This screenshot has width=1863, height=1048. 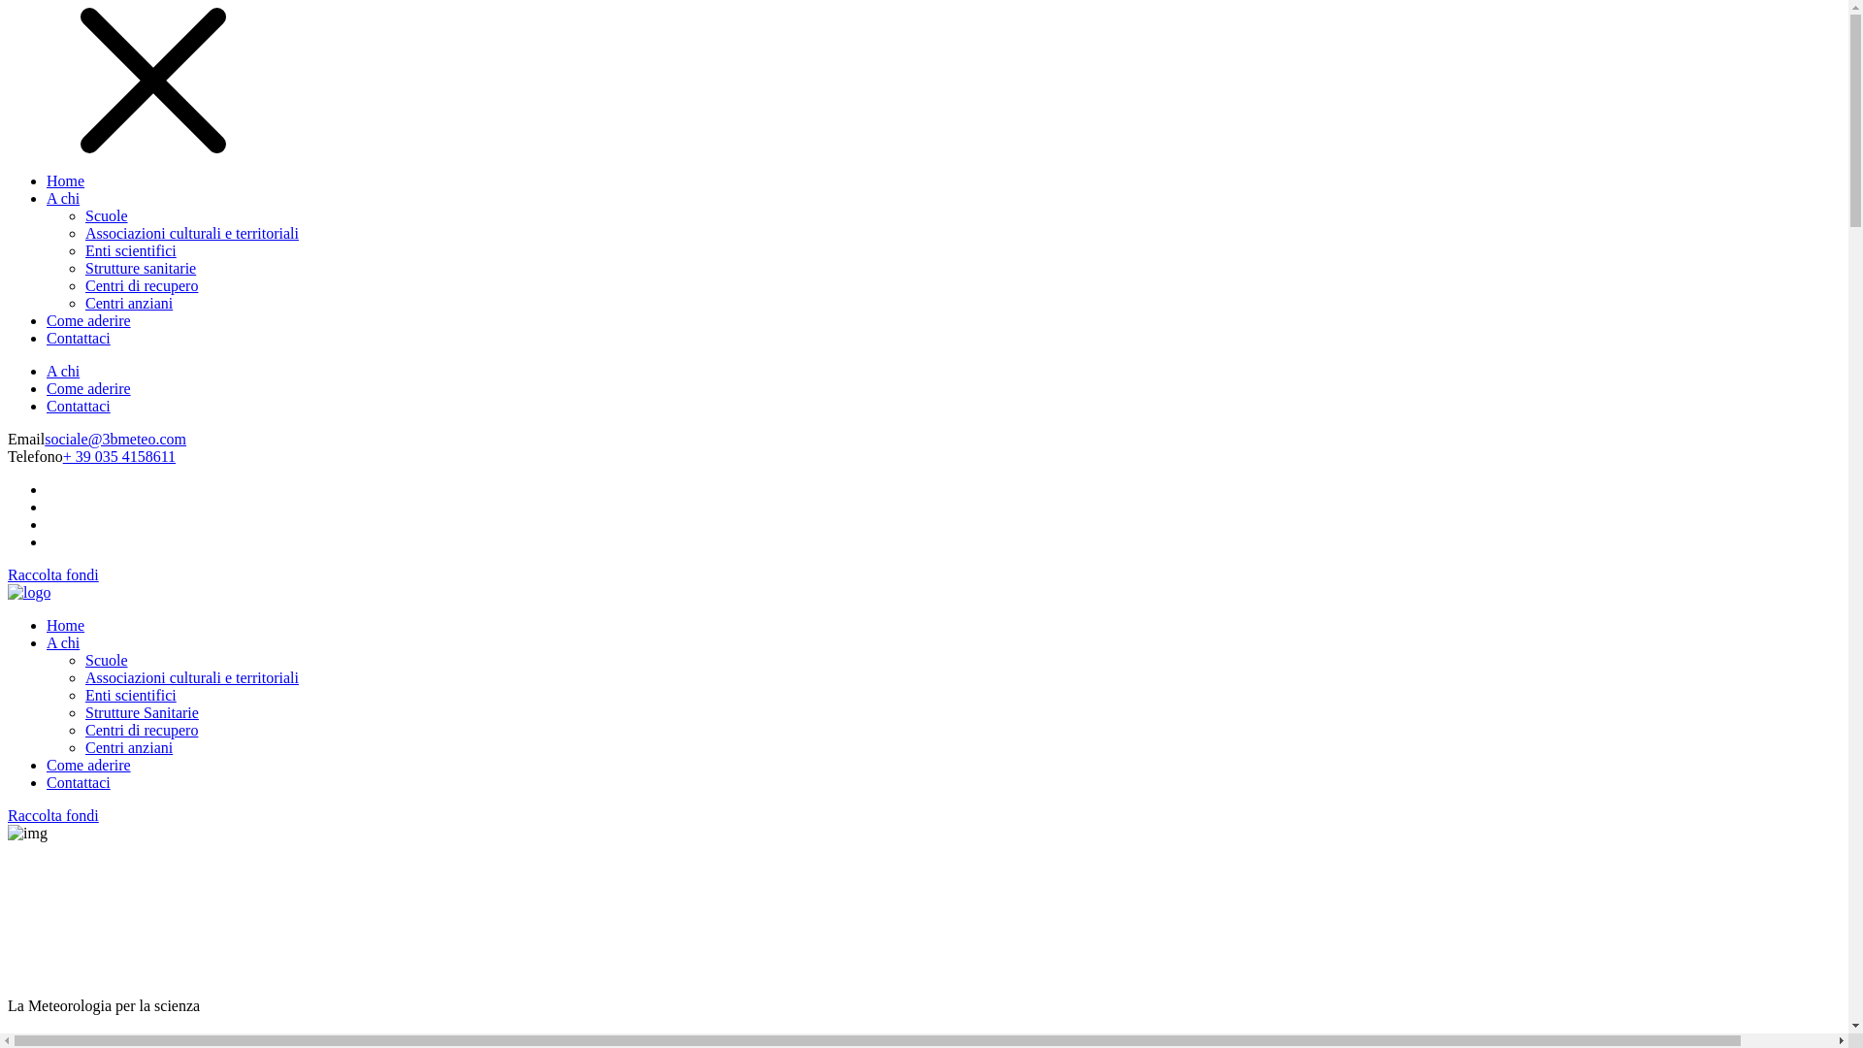 I want to click on Enti scientifici, so click(x=131, y=695).